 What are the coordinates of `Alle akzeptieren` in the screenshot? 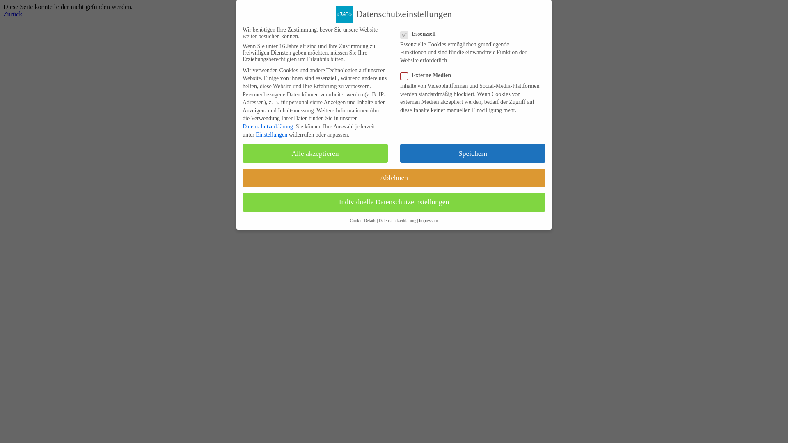 It's located at (315, 153).